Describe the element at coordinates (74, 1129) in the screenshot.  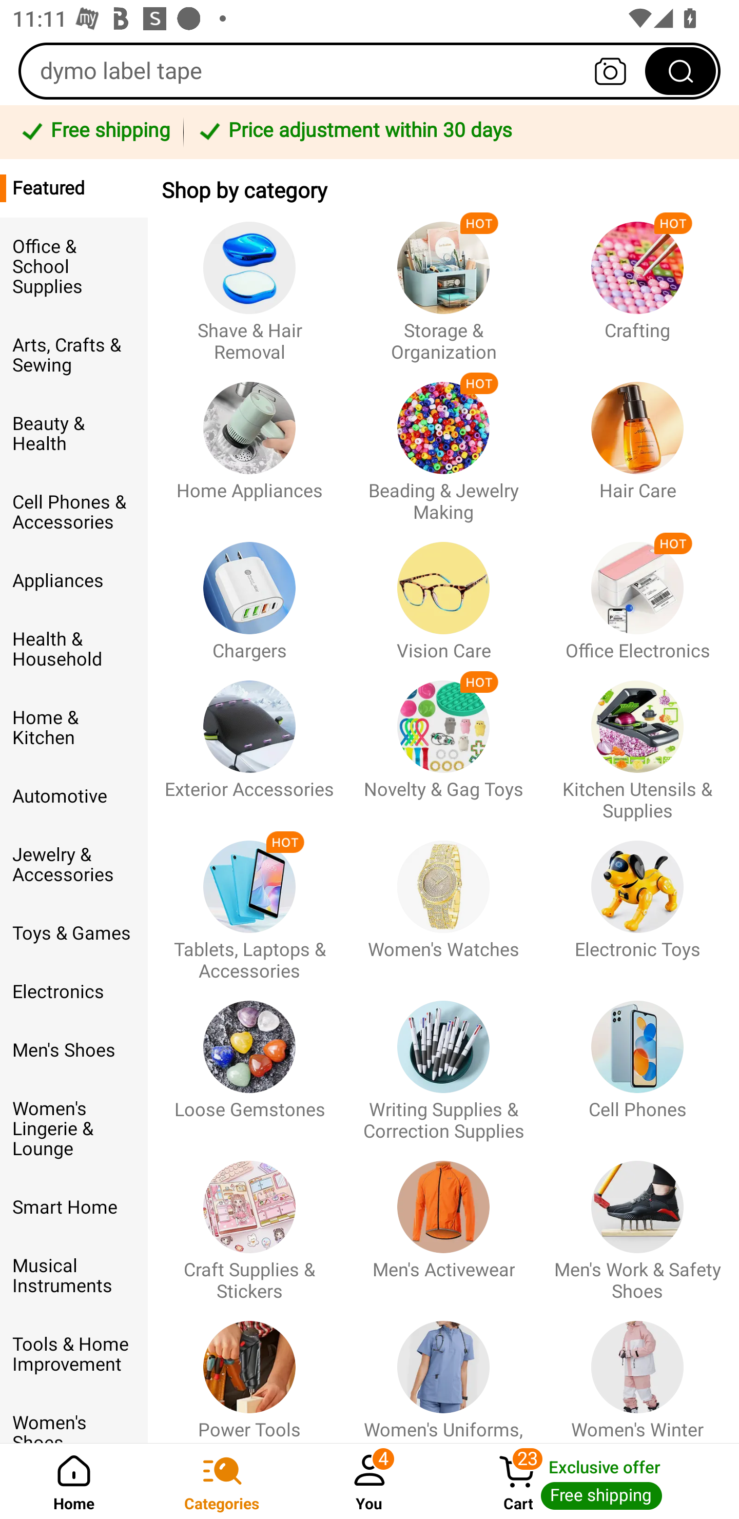
I see `Women's Lingerie & Lounge` at that location.